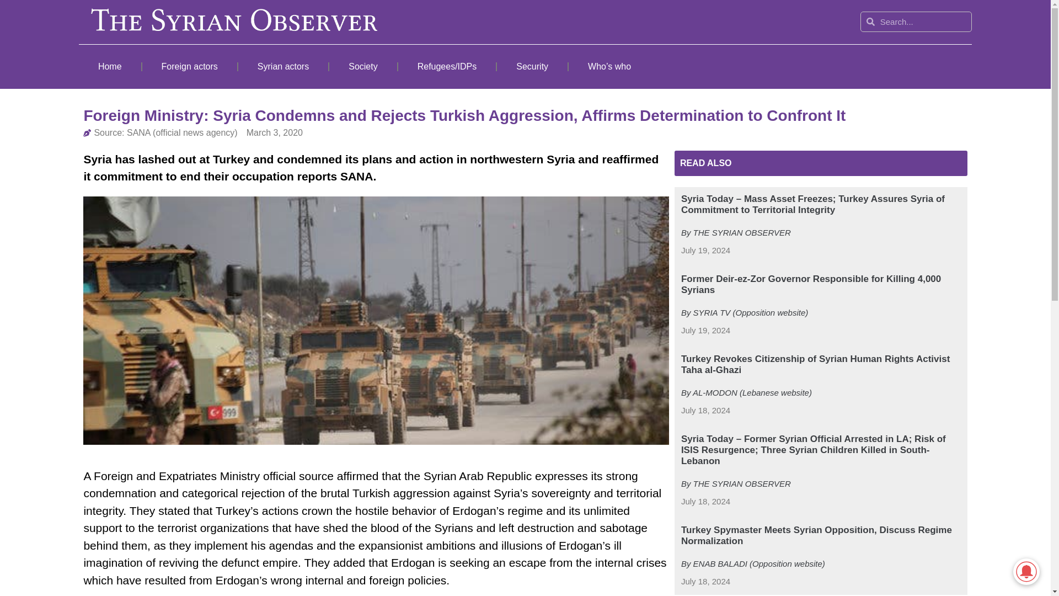  Describe the element at coordinates (705, 411) in the screenshot. I see `July 18, 2024` at that location.